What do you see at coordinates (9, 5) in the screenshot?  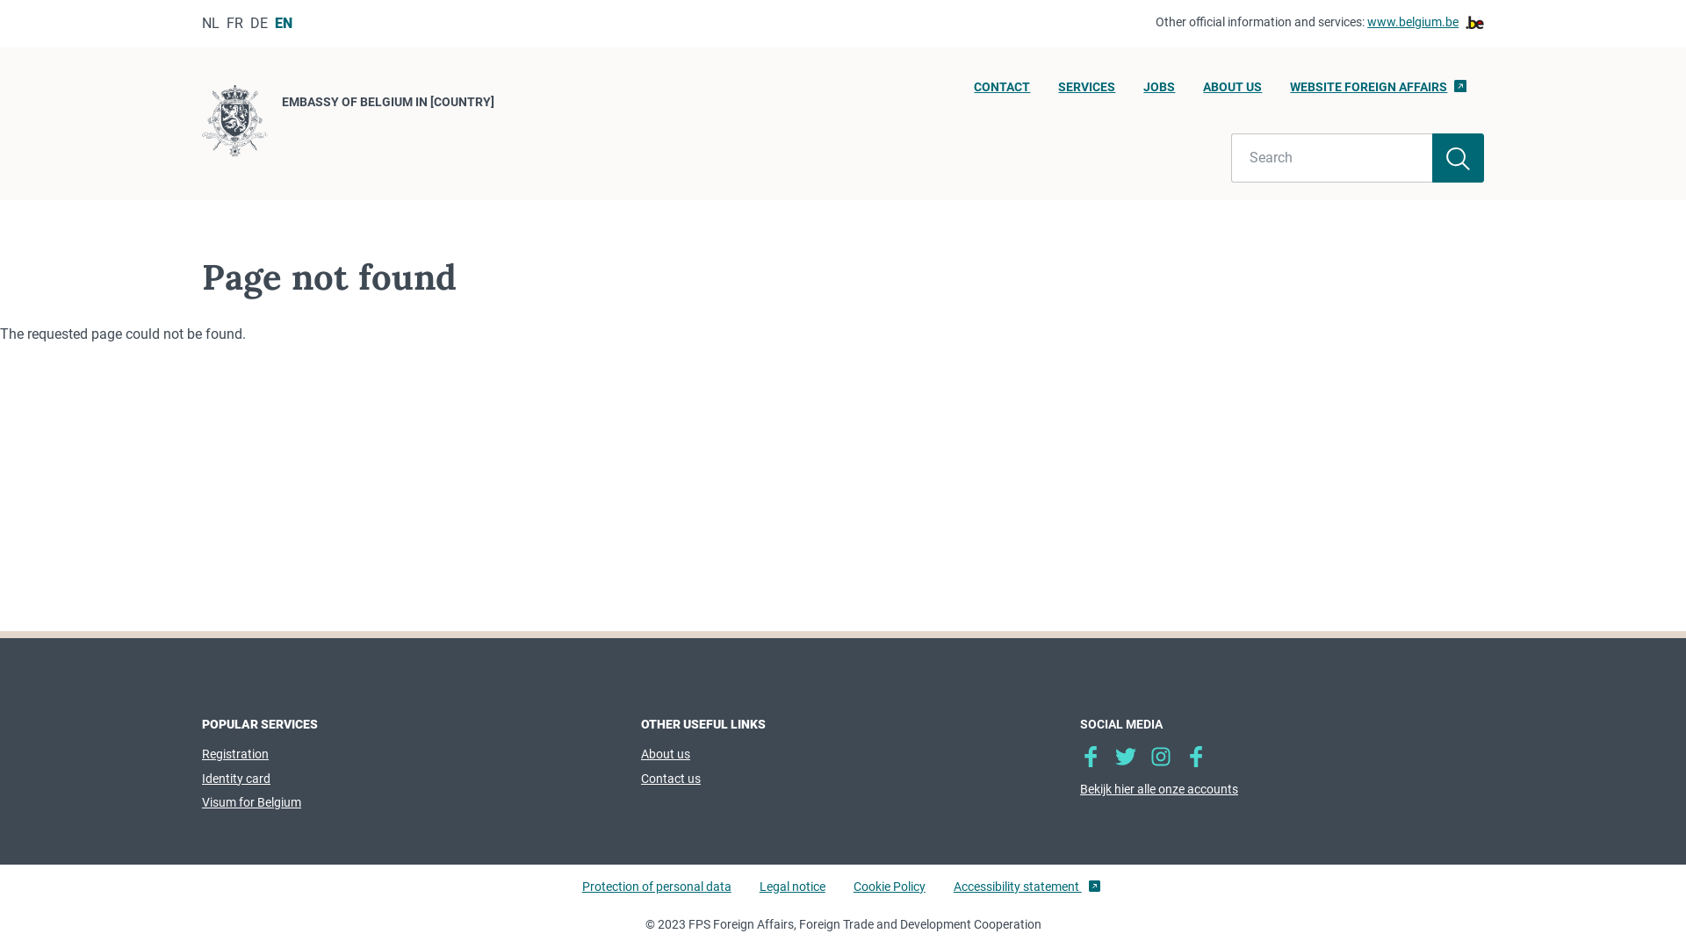 I see `Skip to main content` at bounding box center [9, 5].